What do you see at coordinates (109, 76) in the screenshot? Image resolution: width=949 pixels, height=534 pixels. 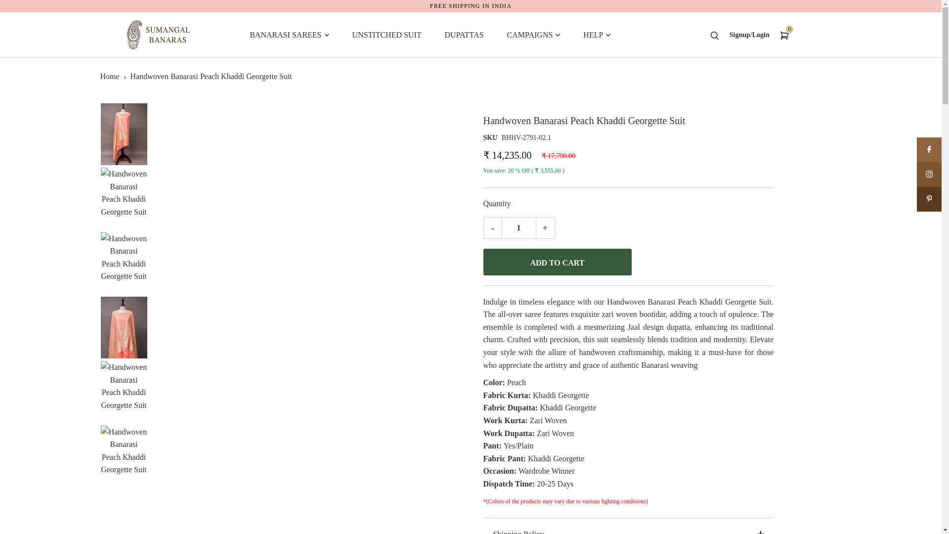 I see `Home` at bounding box center [109, 76].